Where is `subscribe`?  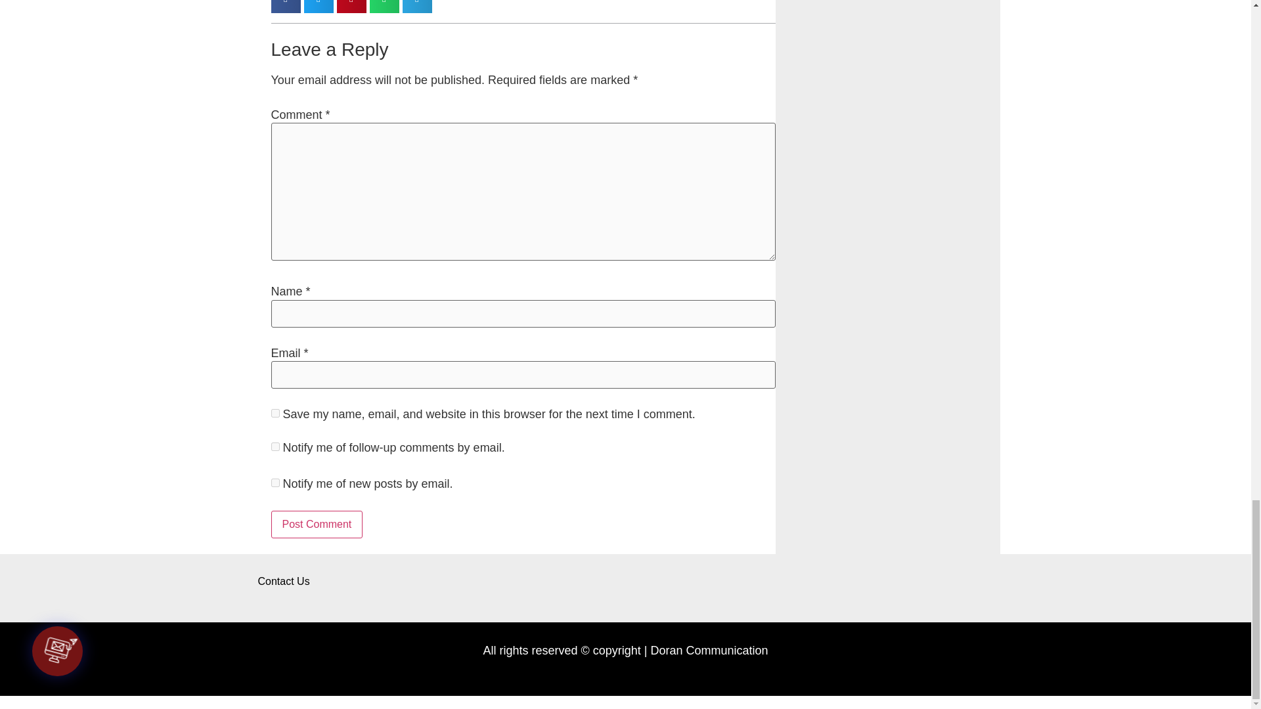
subscribe is located at coordinates (275, 446).